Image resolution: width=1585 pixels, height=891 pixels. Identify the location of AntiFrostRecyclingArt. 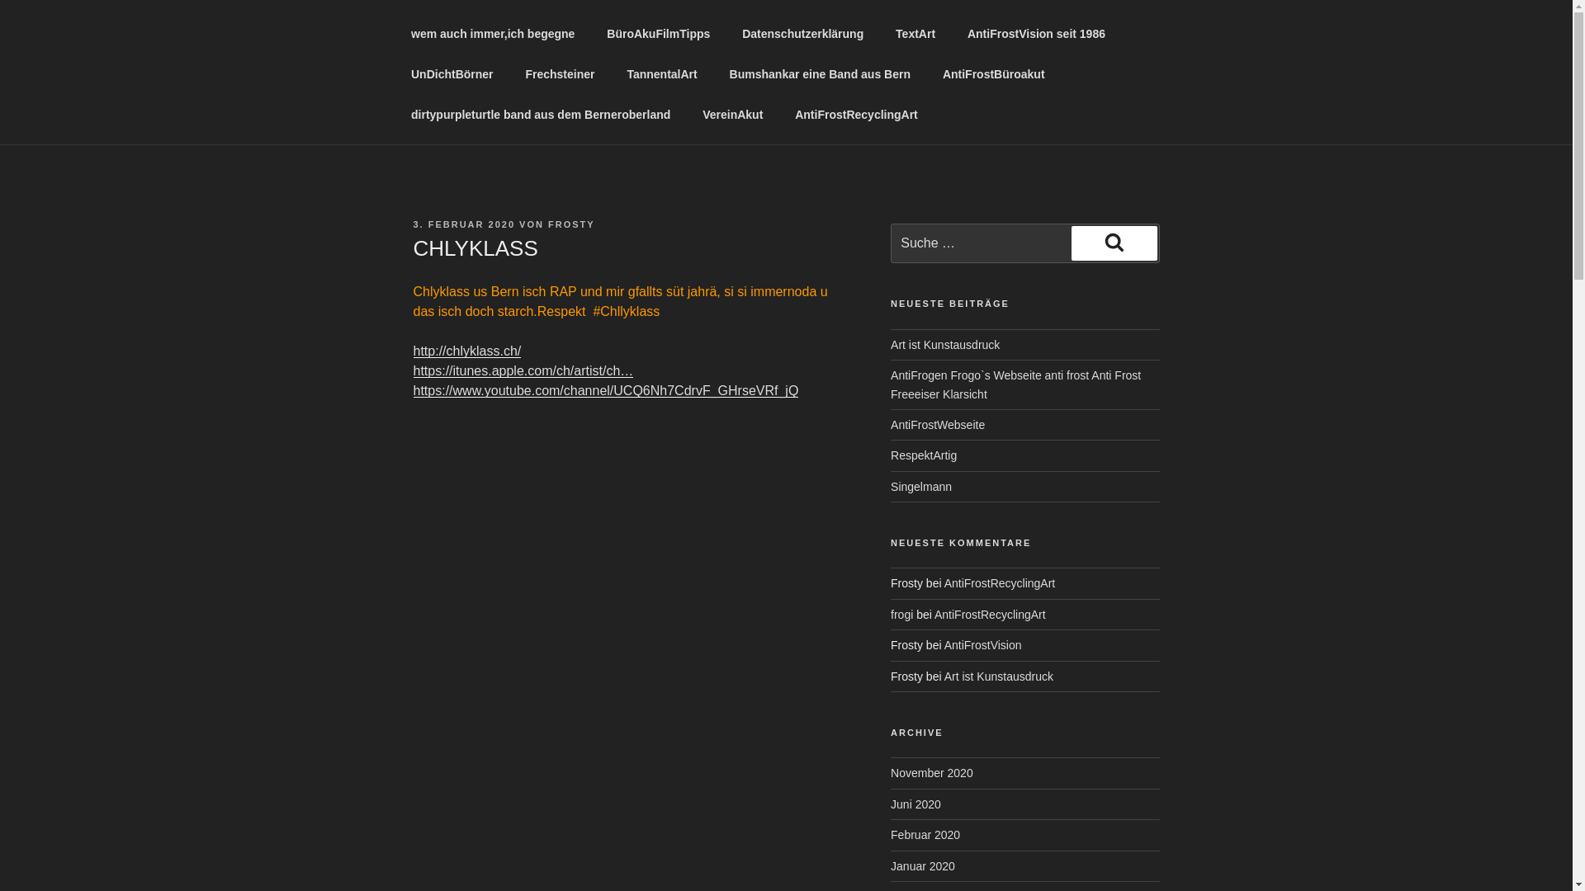
(1001, 583).